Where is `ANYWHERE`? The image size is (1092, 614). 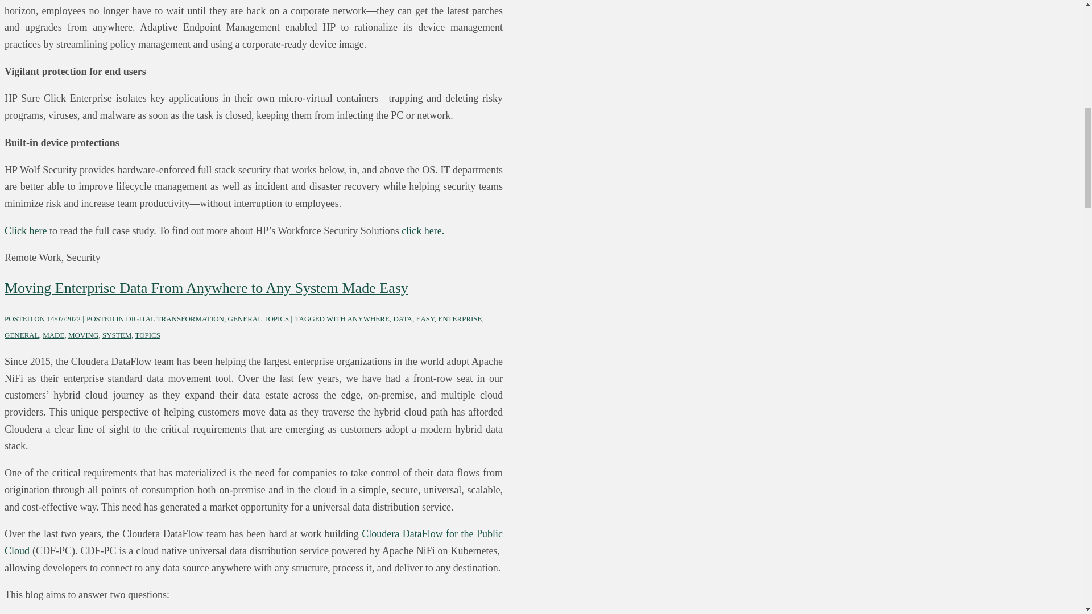 ANYWHERE is located at coordinates (367, 318).